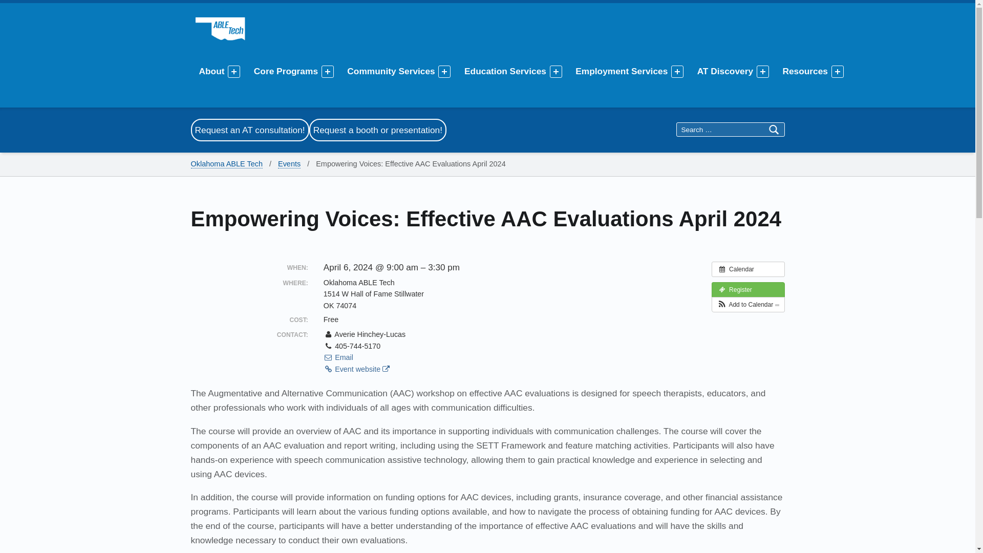  I want to click on Core Programs, so click(287, 71).